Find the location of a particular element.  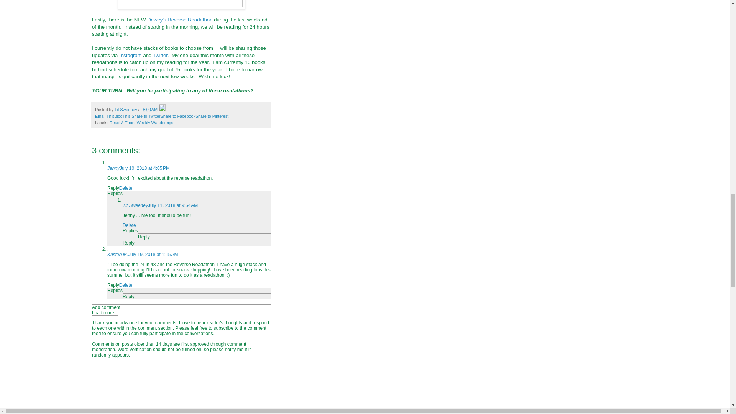

Email This is located at coordinates (104, 116).